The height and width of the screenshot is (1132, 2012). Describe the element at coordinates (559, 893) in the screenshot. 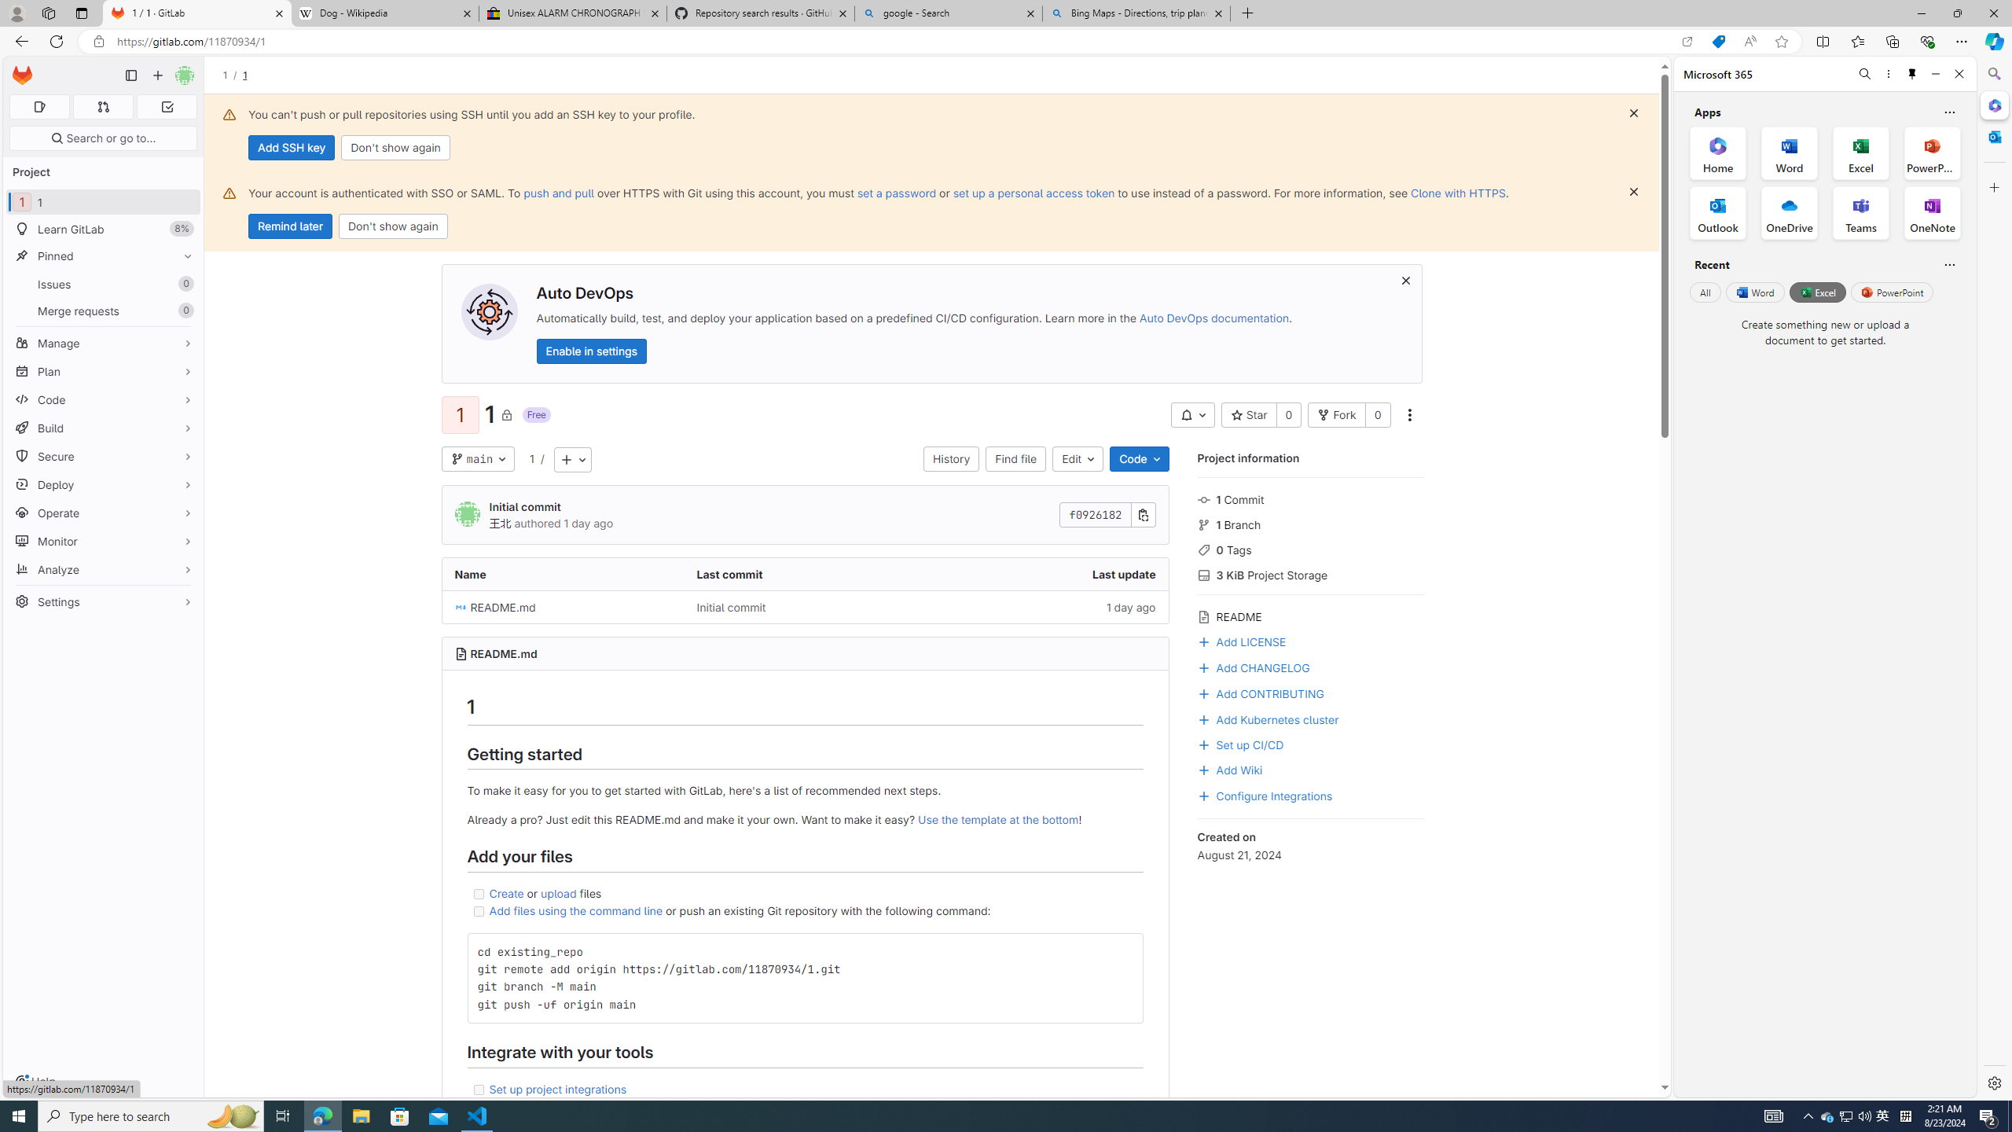

I see `upload` at that location.